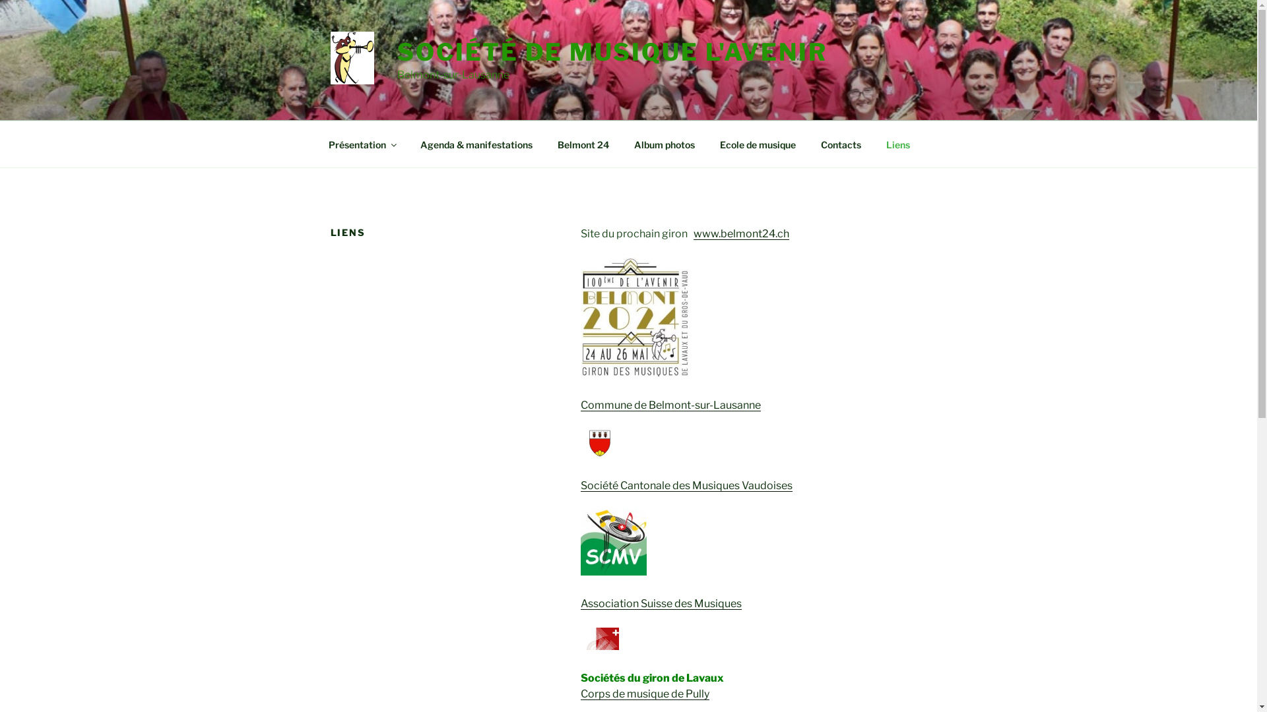 This screenshot has height=712, width=1267. Describe the element at coordinates (841, 144) in the screenshot. I see `Contacts` at that location.